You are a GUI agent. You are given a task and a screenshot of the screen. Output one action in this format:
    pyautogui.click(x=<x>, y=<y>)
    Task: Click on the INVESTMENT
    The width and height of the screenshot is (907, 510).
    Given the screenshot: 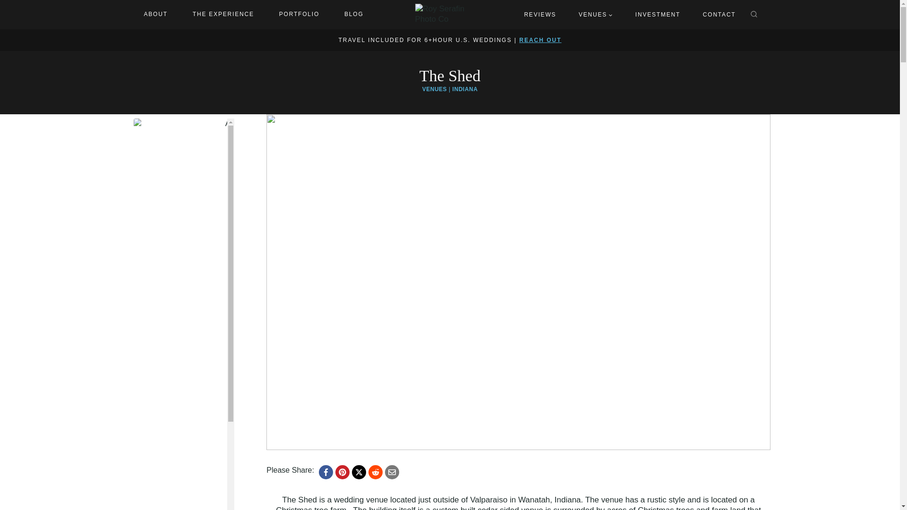 What is the action you would take?
    pyautogui.click(x=658, y=14)
    